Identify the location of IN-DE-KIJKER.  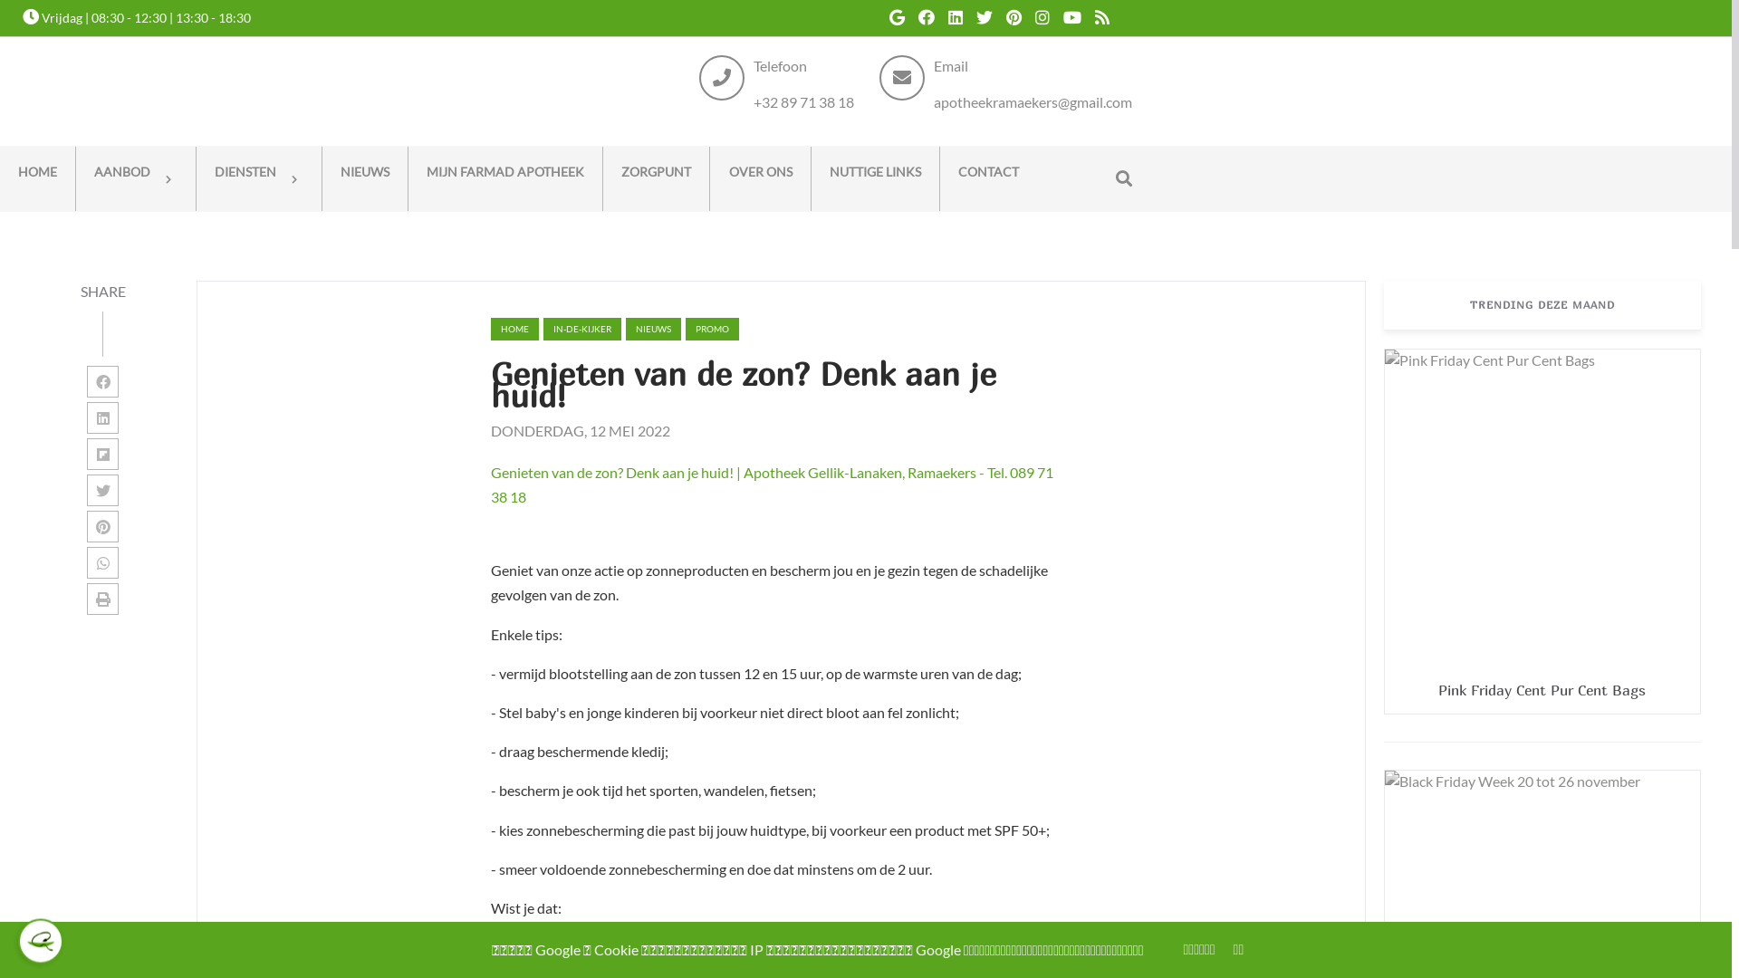
(582, 330).